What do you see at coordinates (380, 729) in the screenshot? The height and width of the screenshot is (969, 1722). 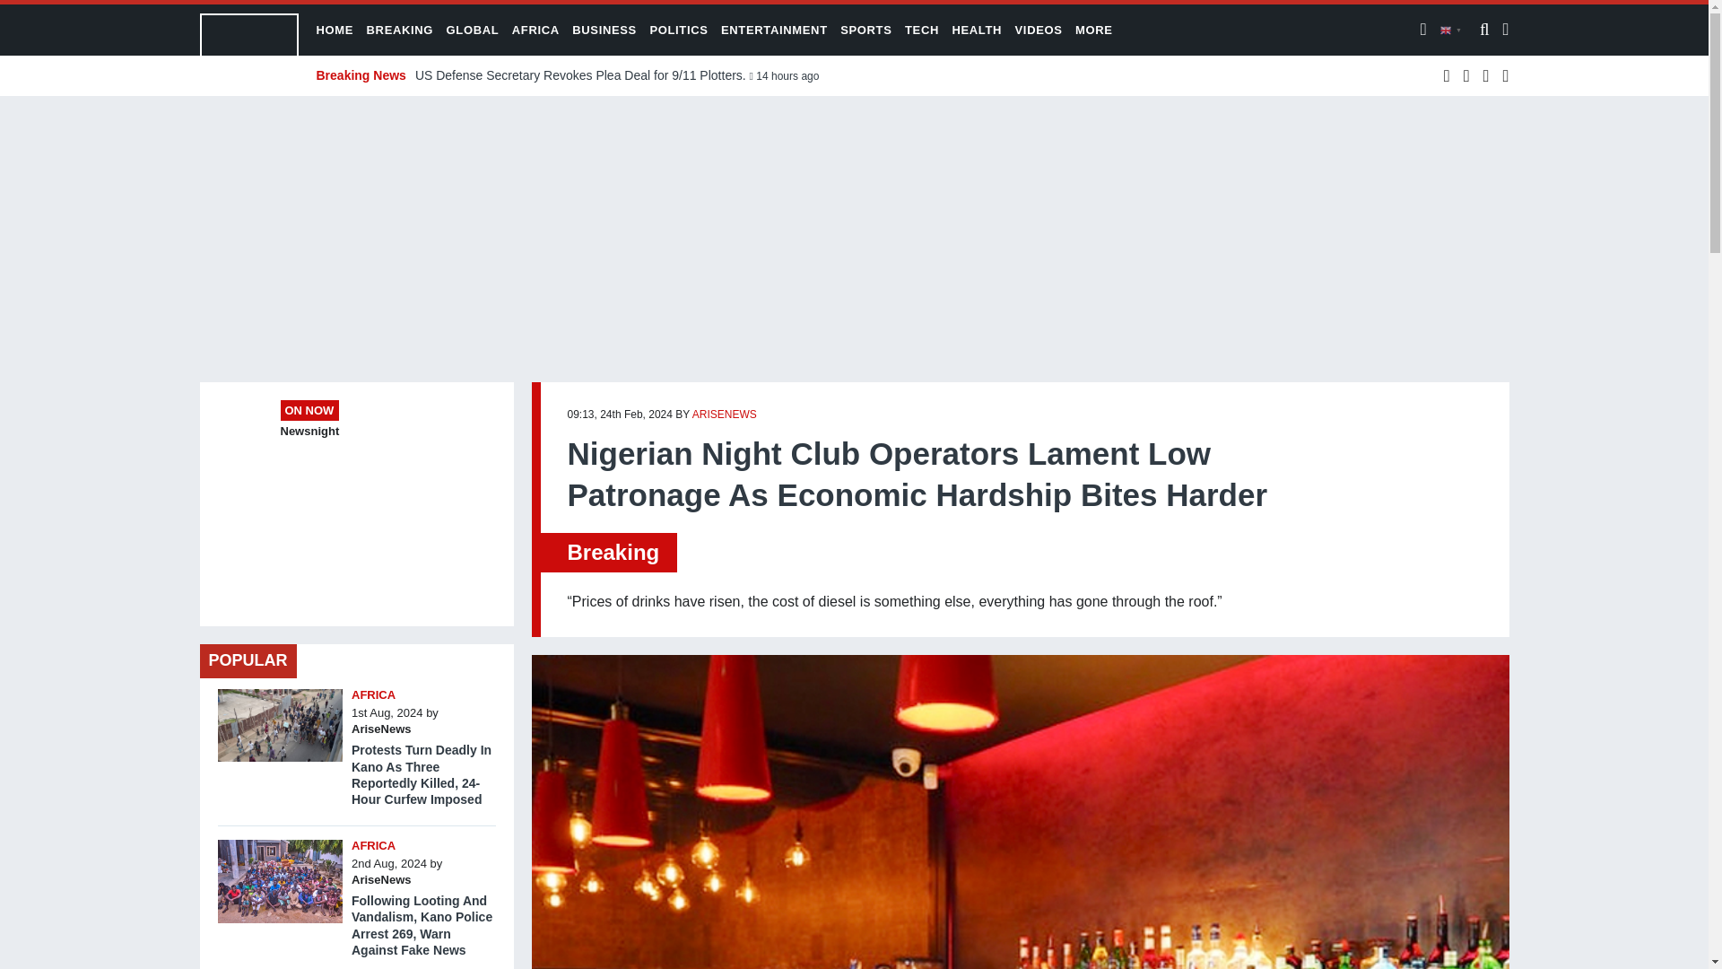 I see `AriseNews` at bounding box center [380, 729].